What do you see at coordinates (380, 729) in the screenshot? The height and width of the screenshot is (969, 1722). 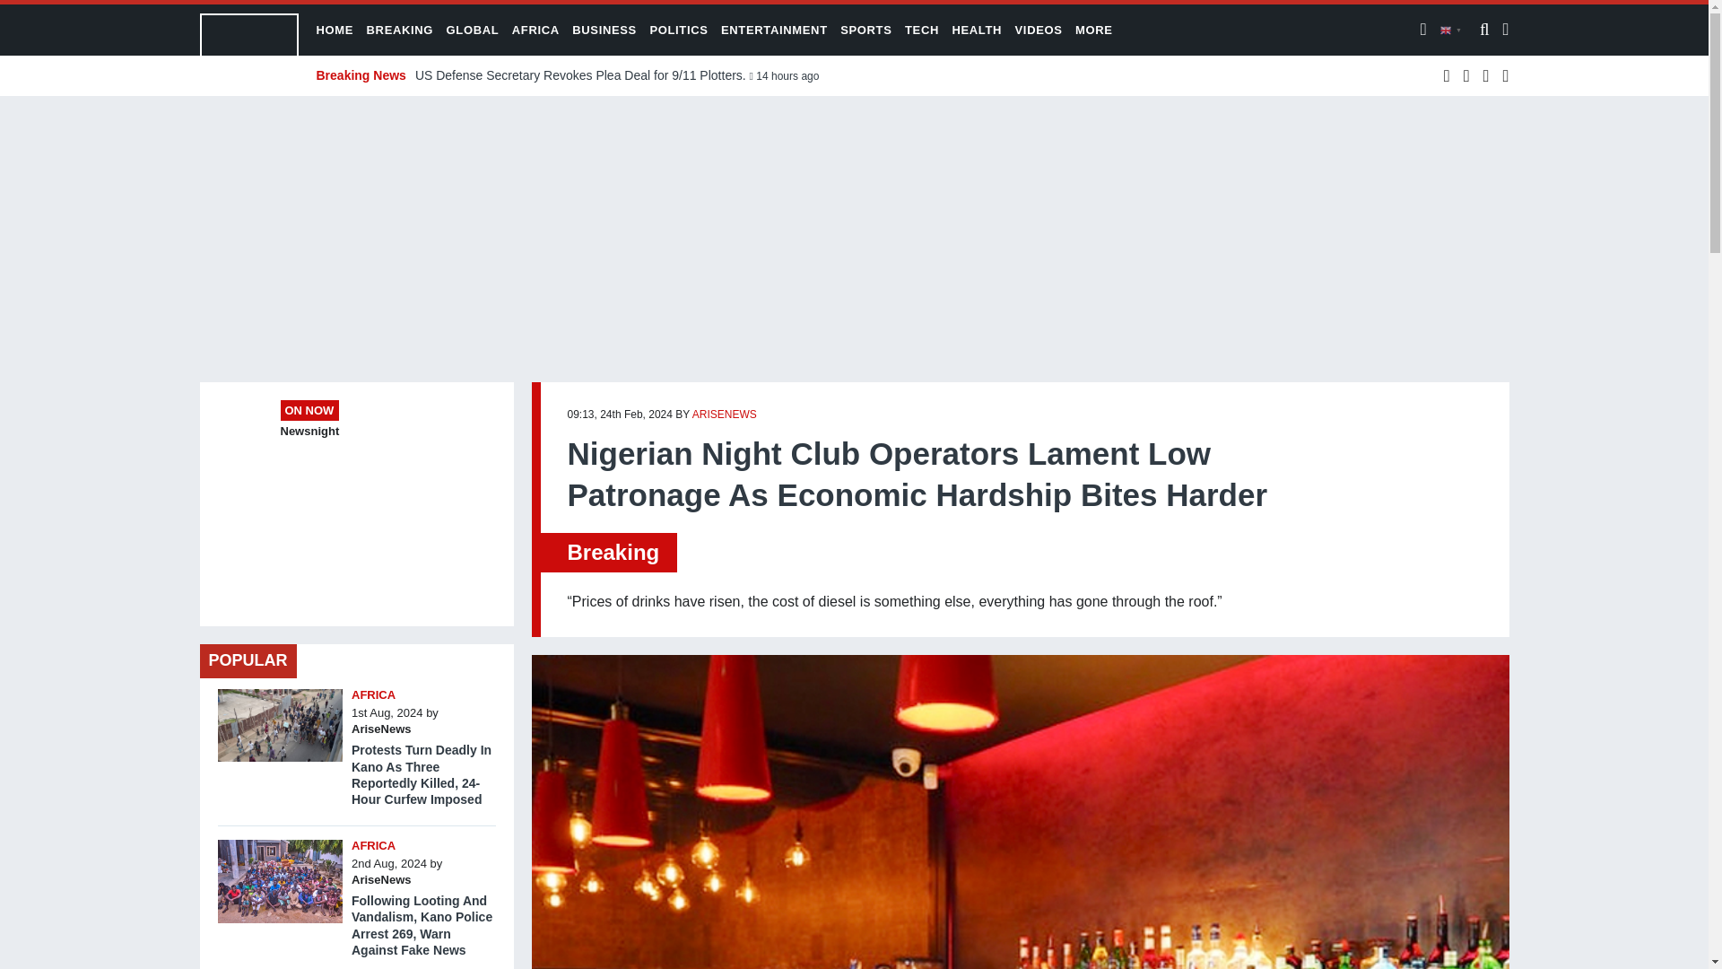 I see `AriseNews` at bounding box center [380, 729].